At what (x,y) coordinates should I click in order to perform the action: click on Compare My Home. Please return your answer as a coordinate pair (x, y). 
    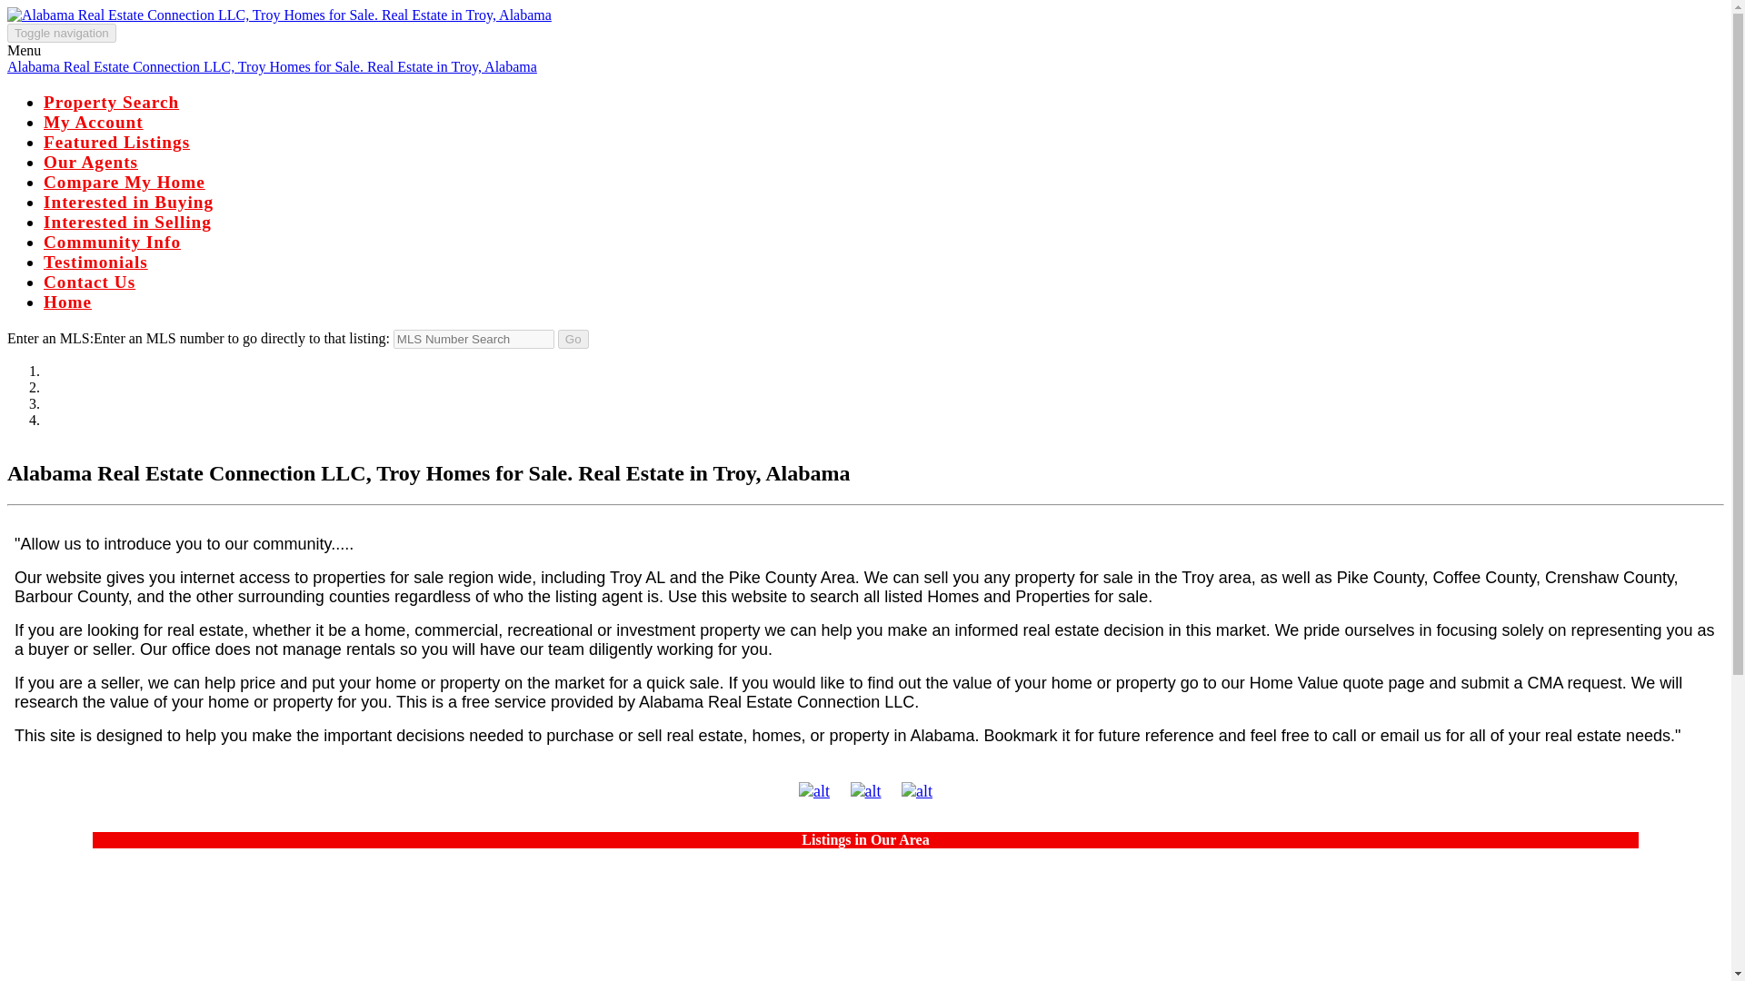
    Looking at the image, I should click on (125, 182).